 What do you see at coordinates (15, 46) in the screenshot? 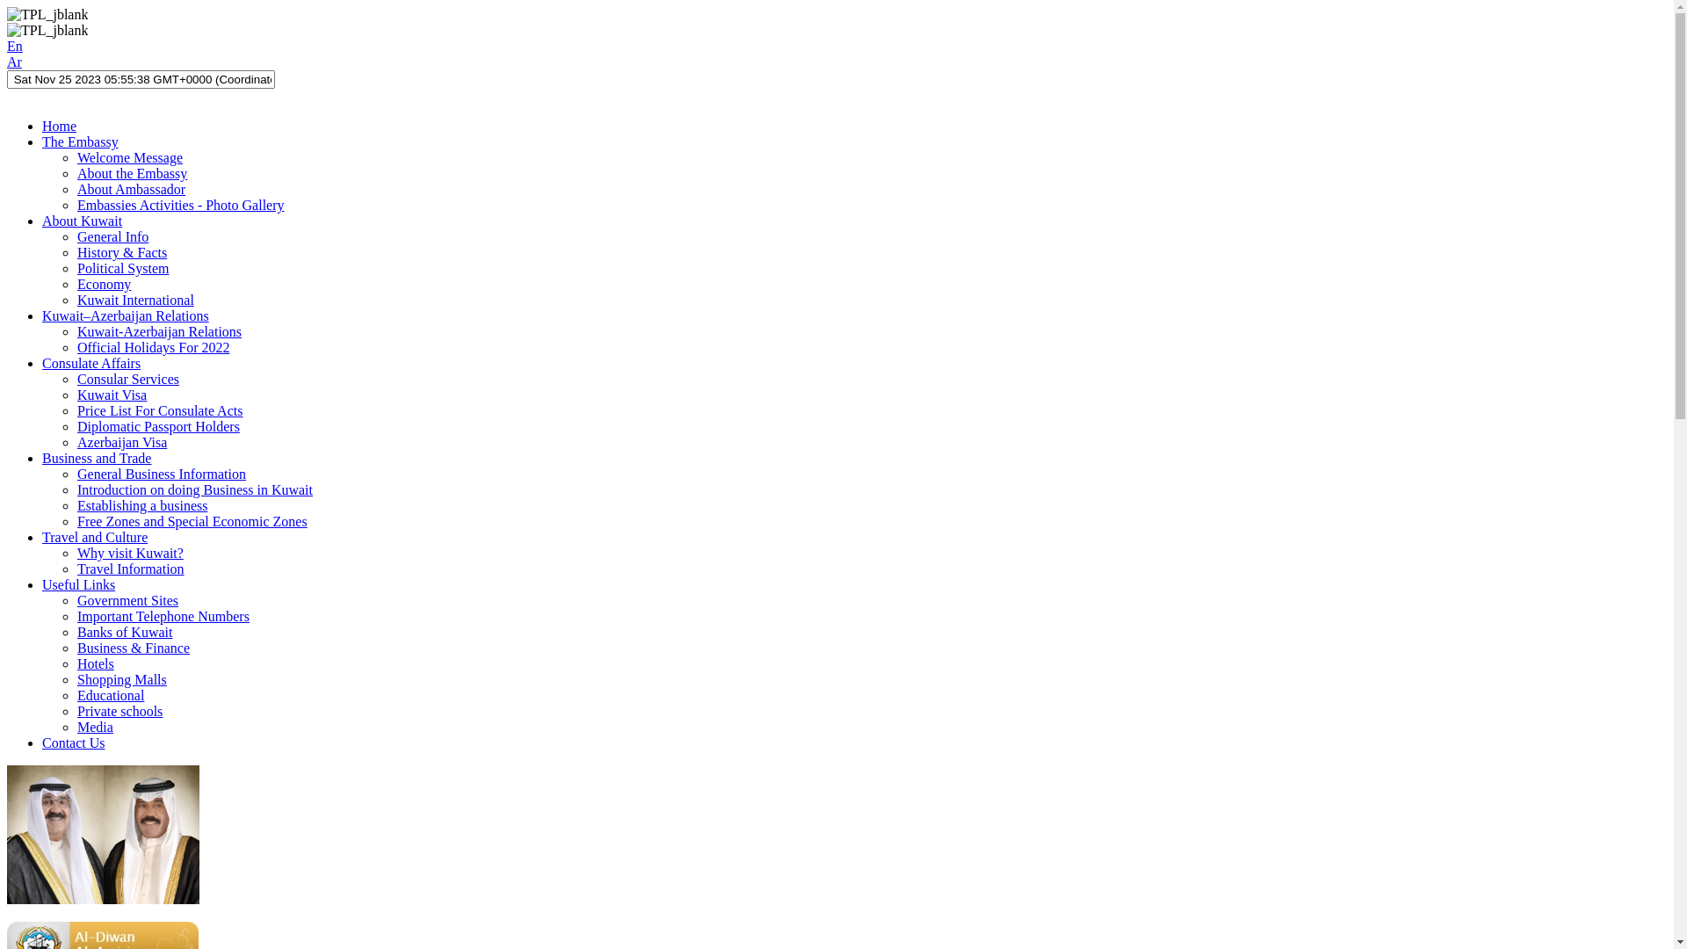
I see `En` at bounding box center [15, 46].